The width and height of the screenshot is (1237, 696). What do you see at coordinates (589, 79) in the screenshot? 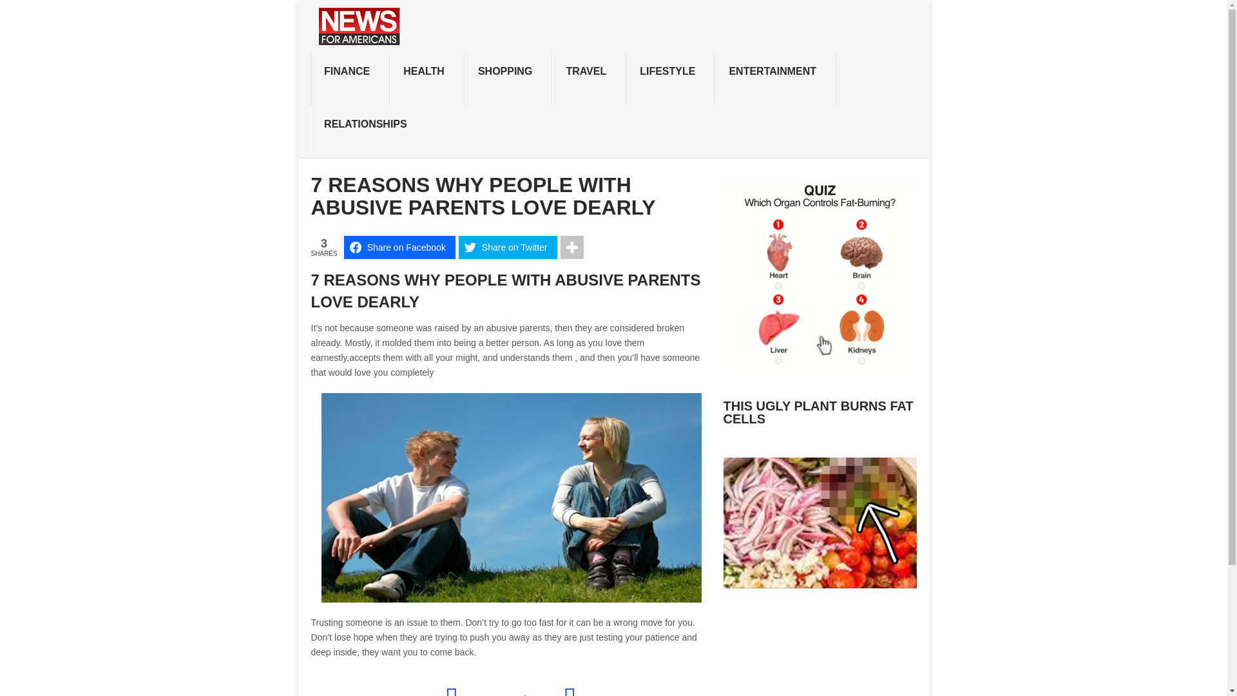
I see `TRAVEL` at bounding box center [589, 79].